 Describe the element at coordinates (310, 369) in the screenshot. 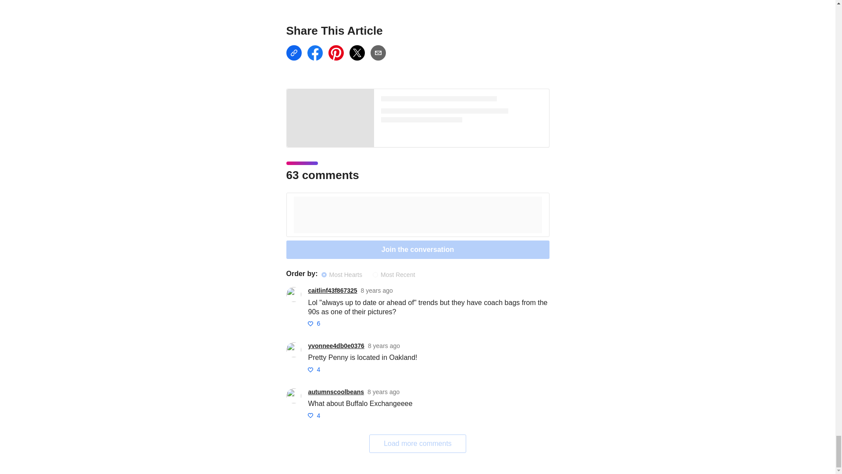

I see `Heart` at that location.